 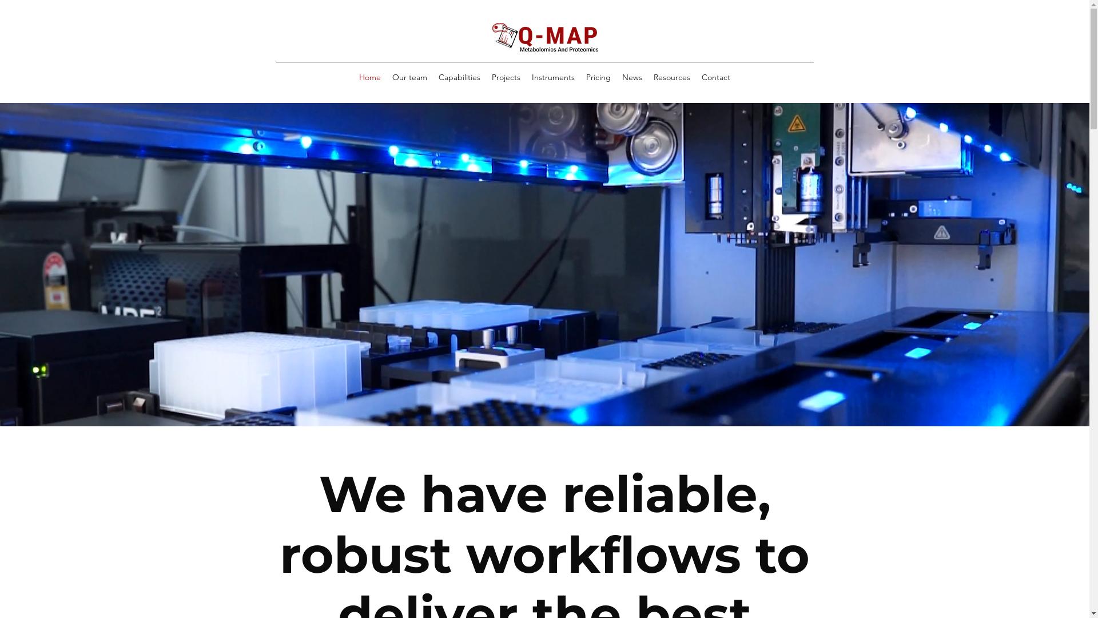 What do you see at coordinates (554, 77) in the screenshot?
I see `Instruments` at bounding box center [554, 77].